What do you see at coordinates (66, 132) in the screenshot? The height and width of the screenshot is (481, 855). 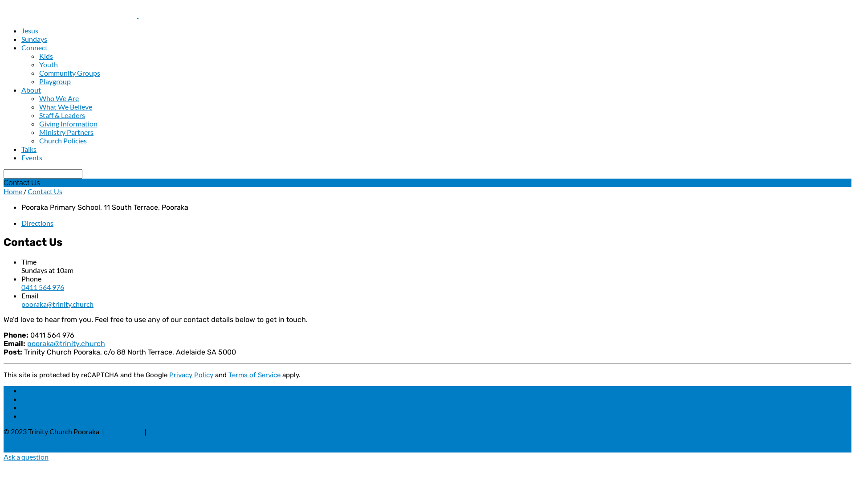 I see `Ministry Partners` at bounding box center [66, 132].